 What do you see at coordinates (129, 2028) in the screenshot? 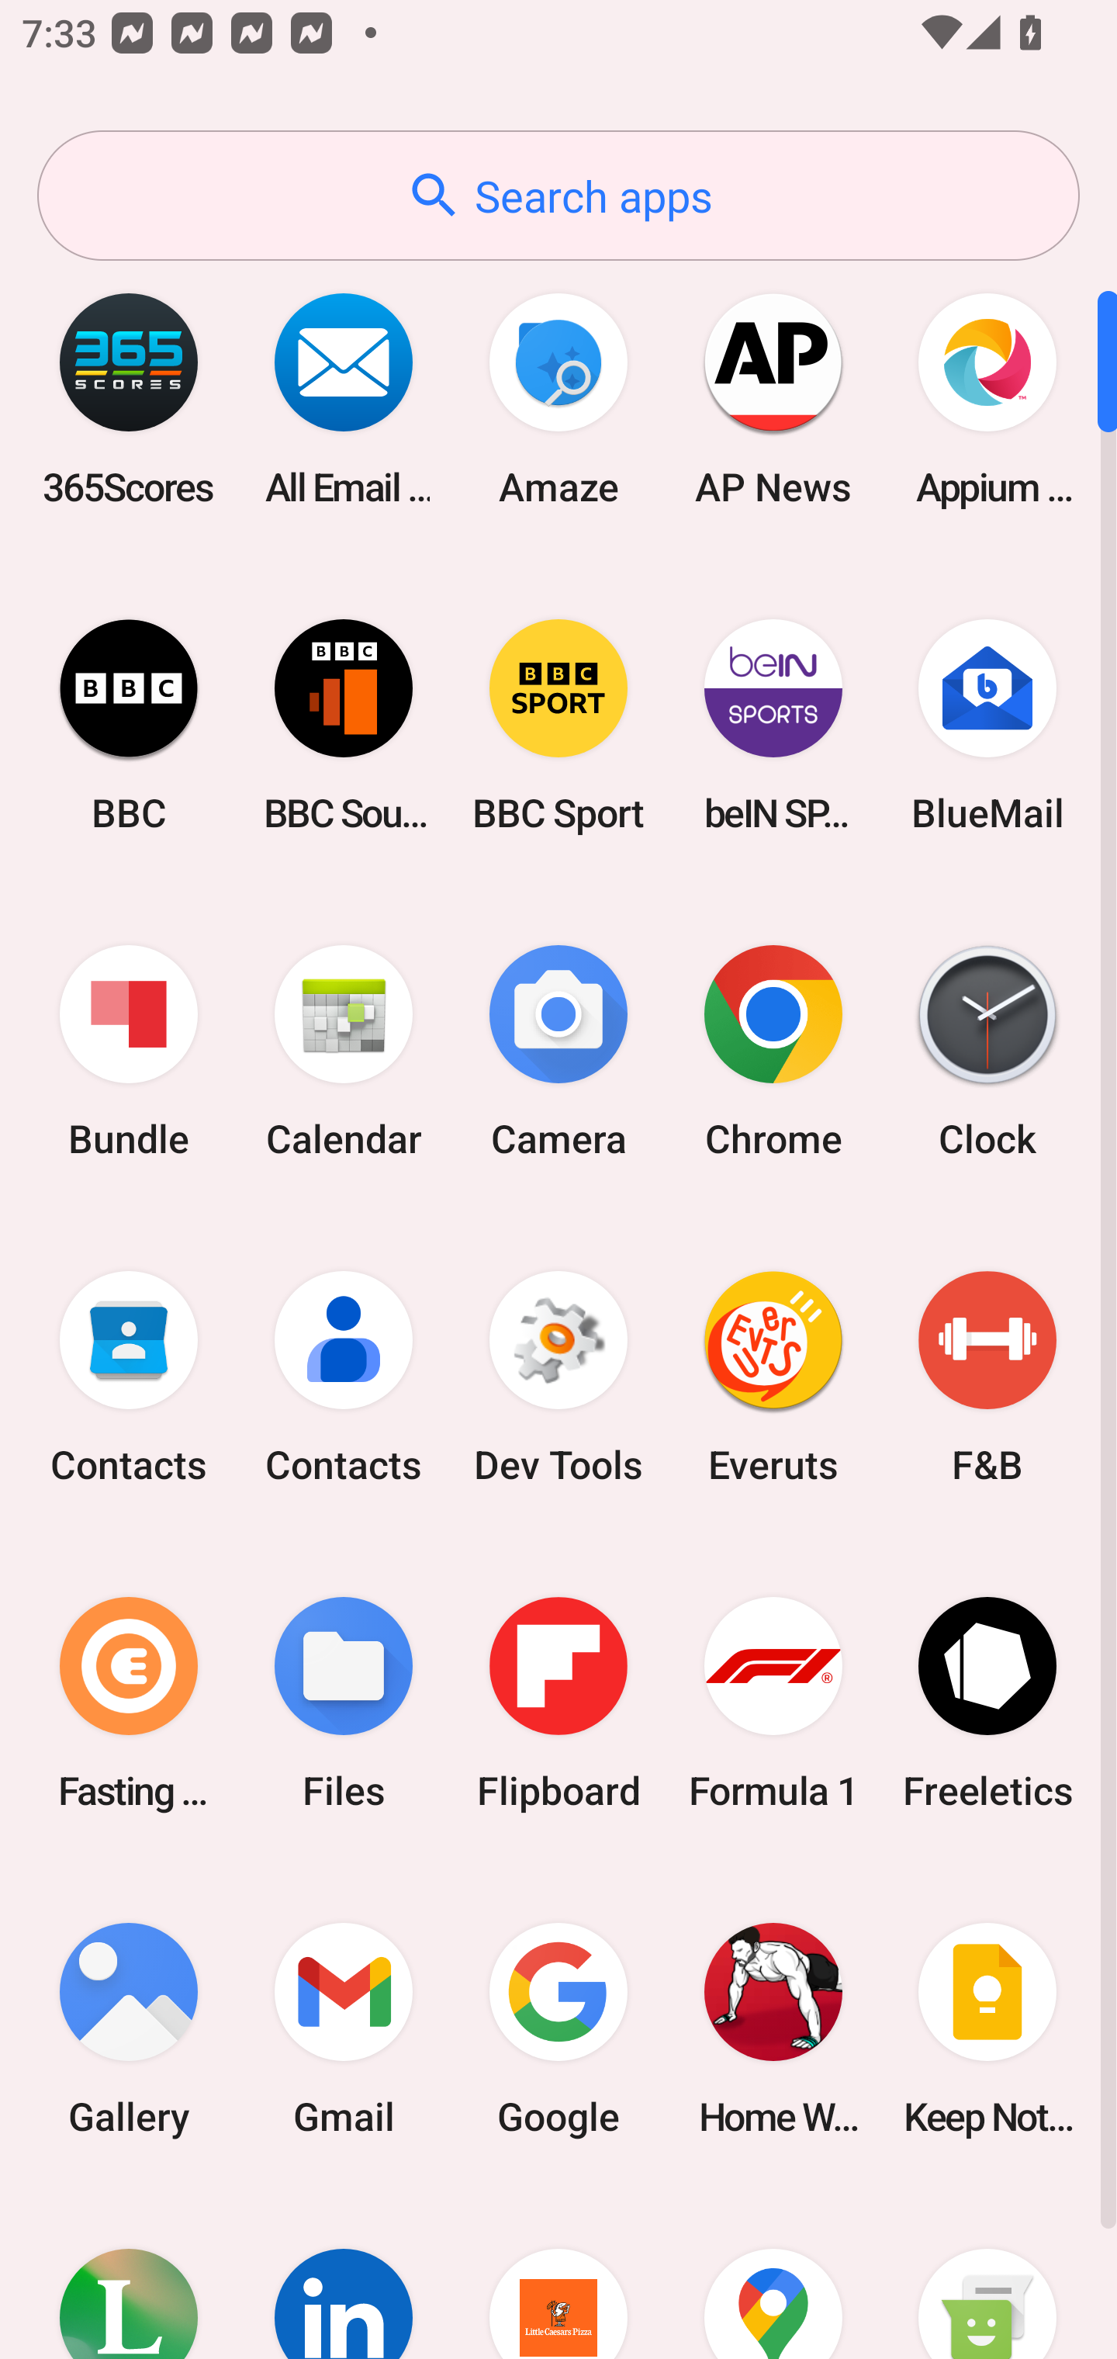
I see `Gallery` at bounding box center [129, 2028].